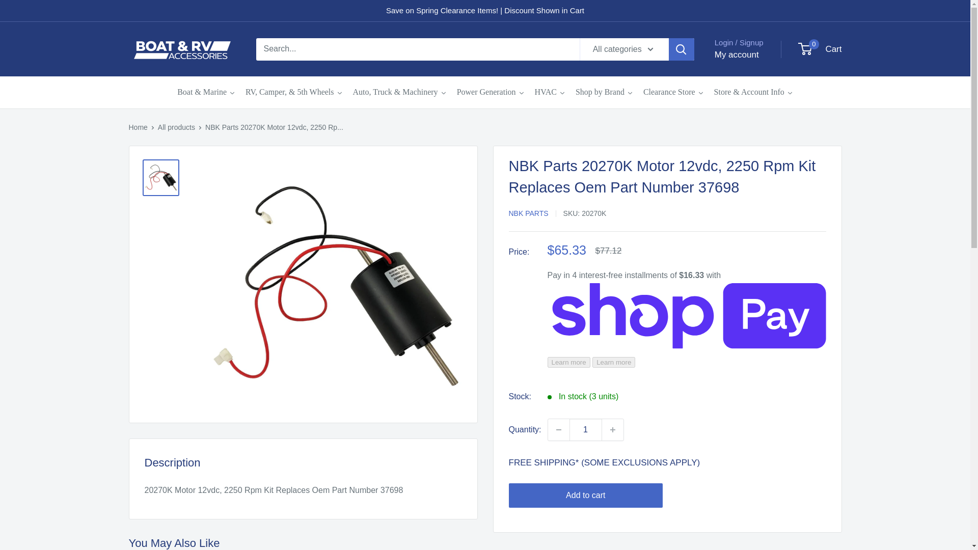  What do you see at coordinates (550, 92) in the screenshot?
I see `HVAC` at bounding box center [550, 92].